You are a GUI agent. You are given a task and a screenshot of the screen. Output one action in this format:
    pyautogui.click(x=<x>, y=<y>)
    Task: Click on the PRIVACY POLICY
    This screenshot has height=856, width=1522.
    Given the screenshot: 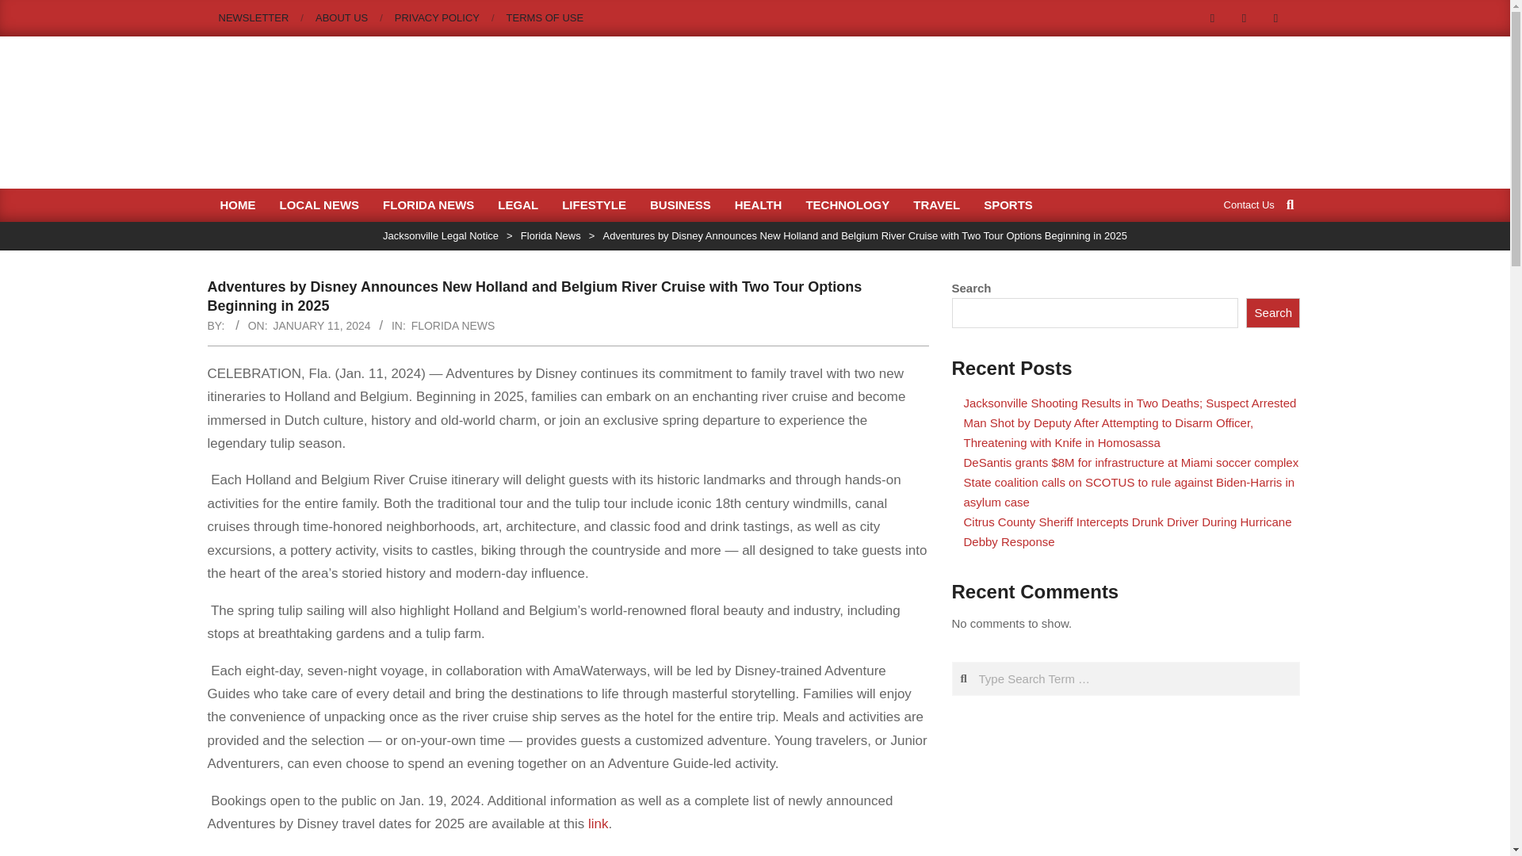 What is the action you would take?
    pyautogui.click(x=436, y=17)
    